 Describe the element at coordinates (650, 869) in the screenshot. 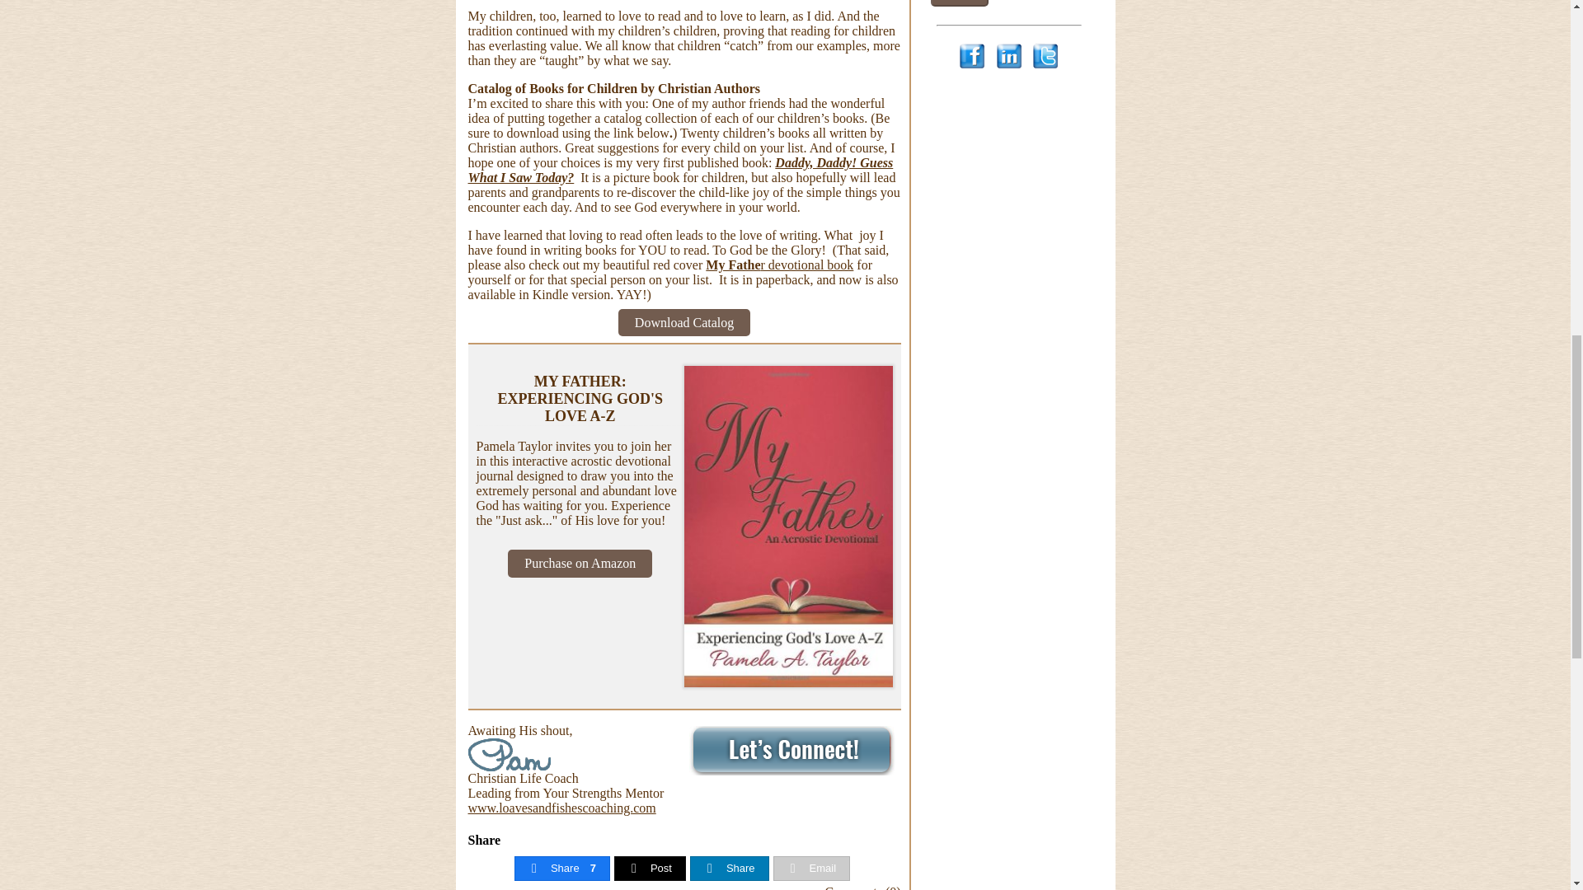

I see `Post` at that location.